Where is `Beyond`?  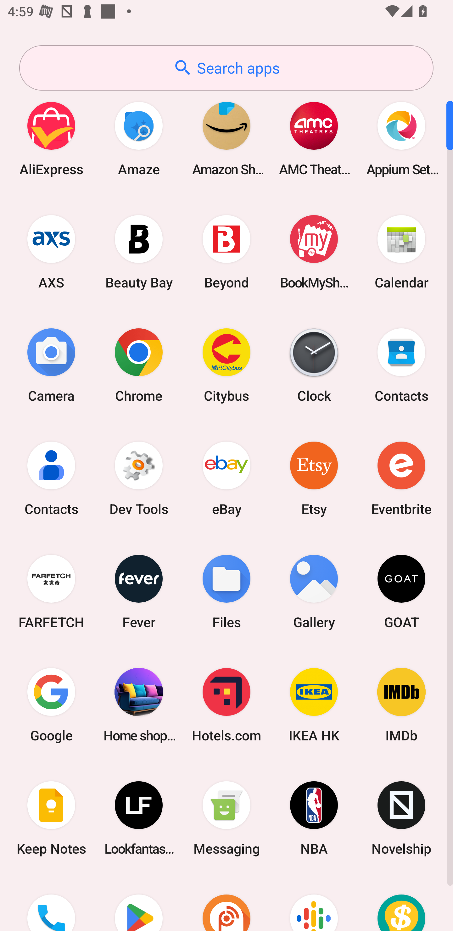
Beyond is located at coordinates (226, 252).